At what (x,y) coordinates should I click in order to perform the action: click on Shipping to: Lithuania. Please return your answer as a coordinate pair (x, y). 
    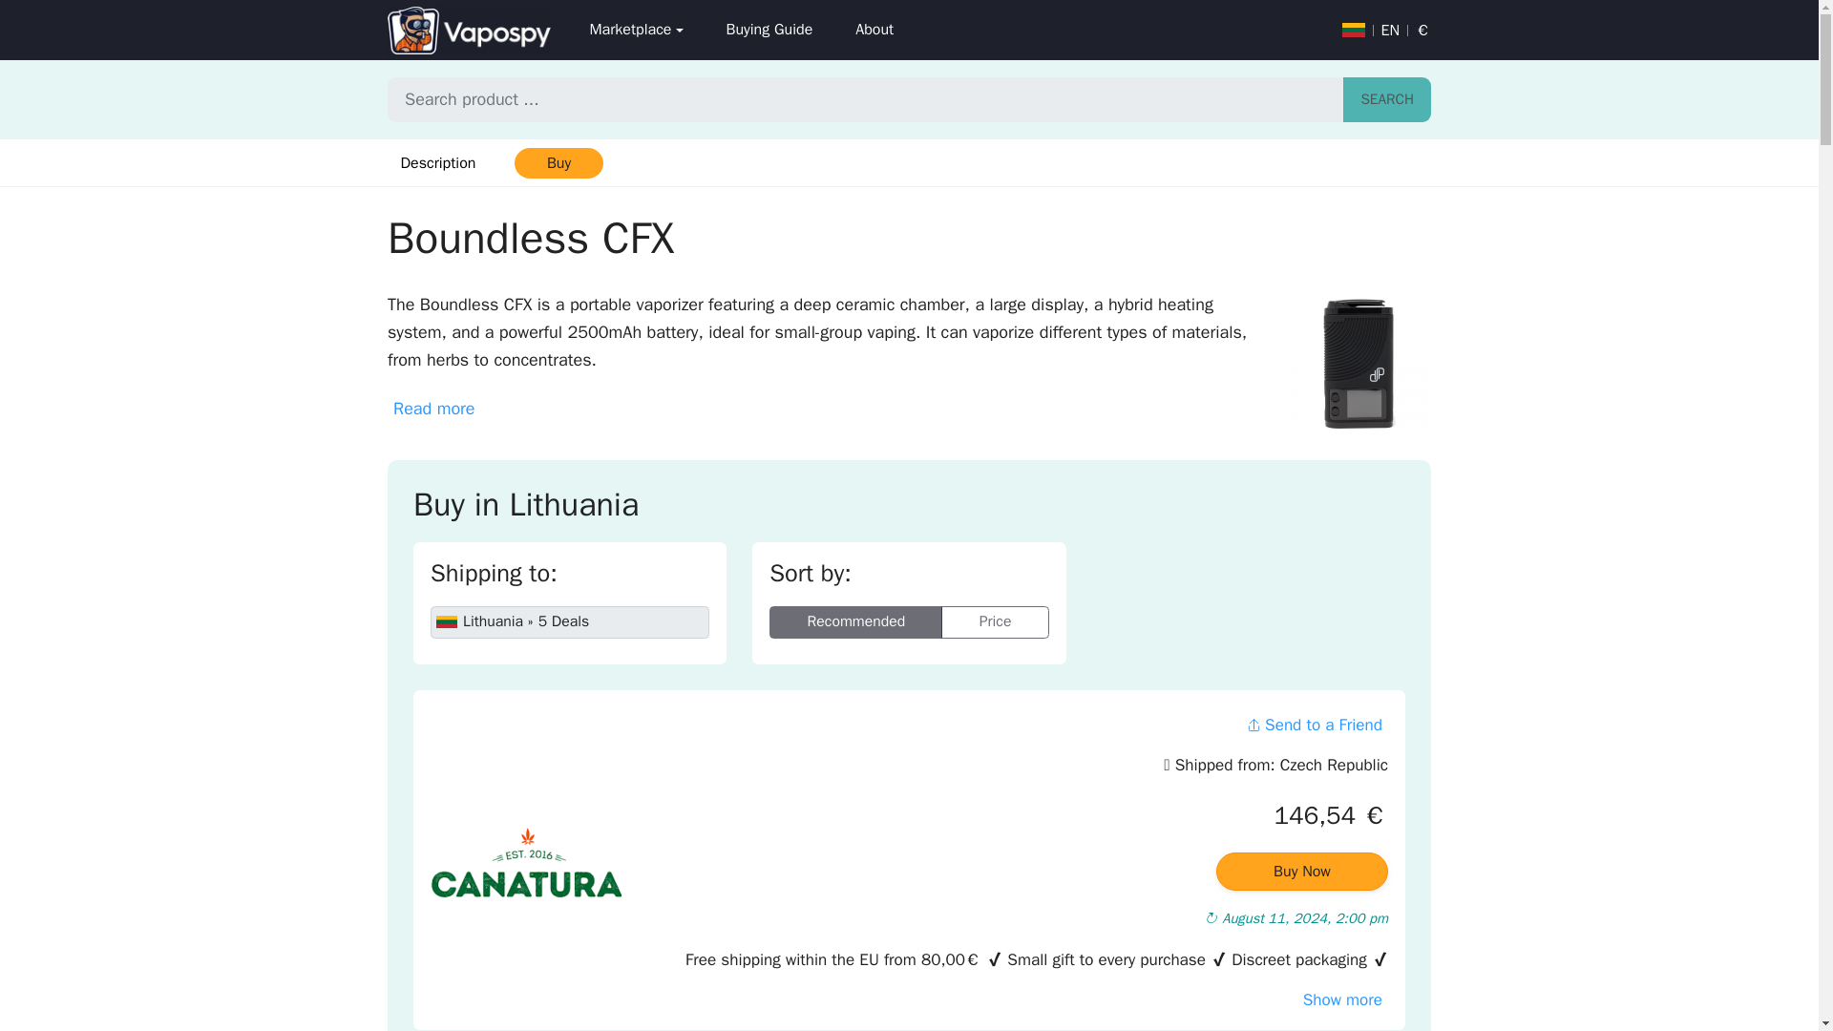
    Looking at the image, I should click on (570, 622).